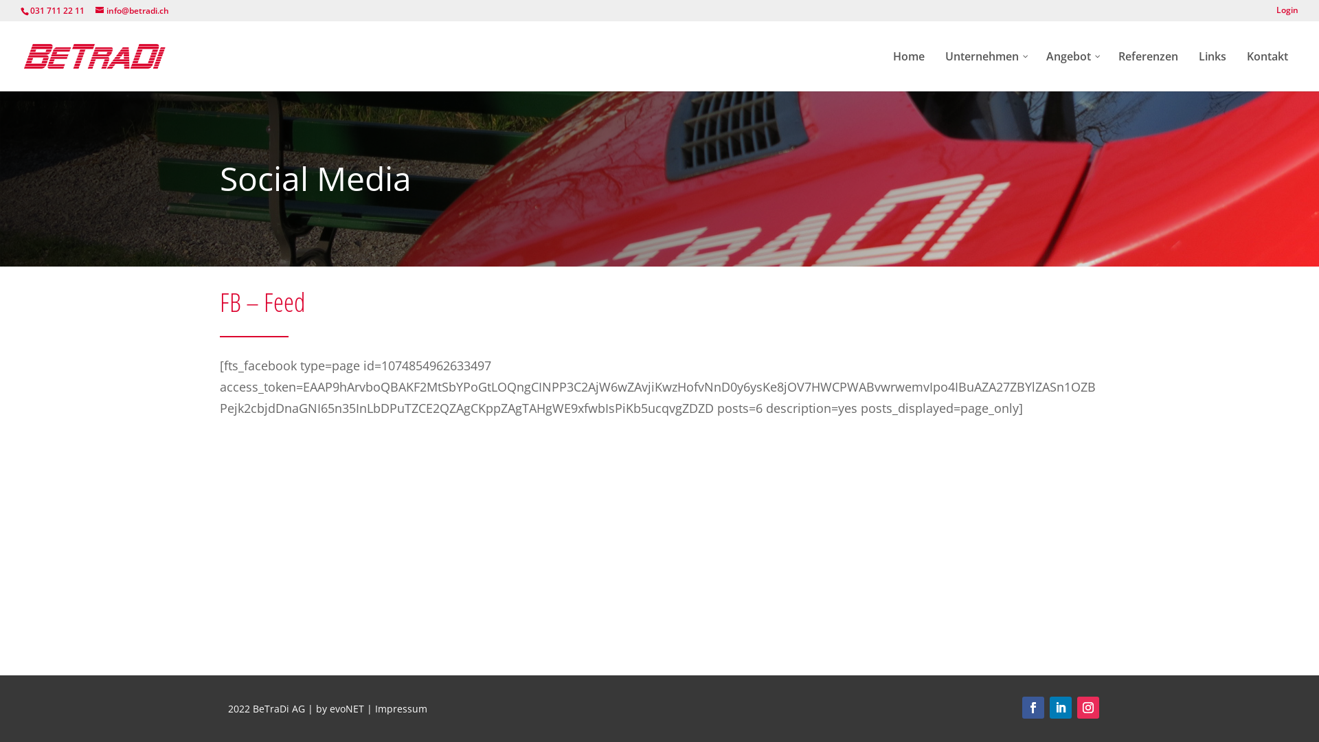  Describe the element at coordinates (401, 709) in the screenshot. I see `Impressum` at that location.